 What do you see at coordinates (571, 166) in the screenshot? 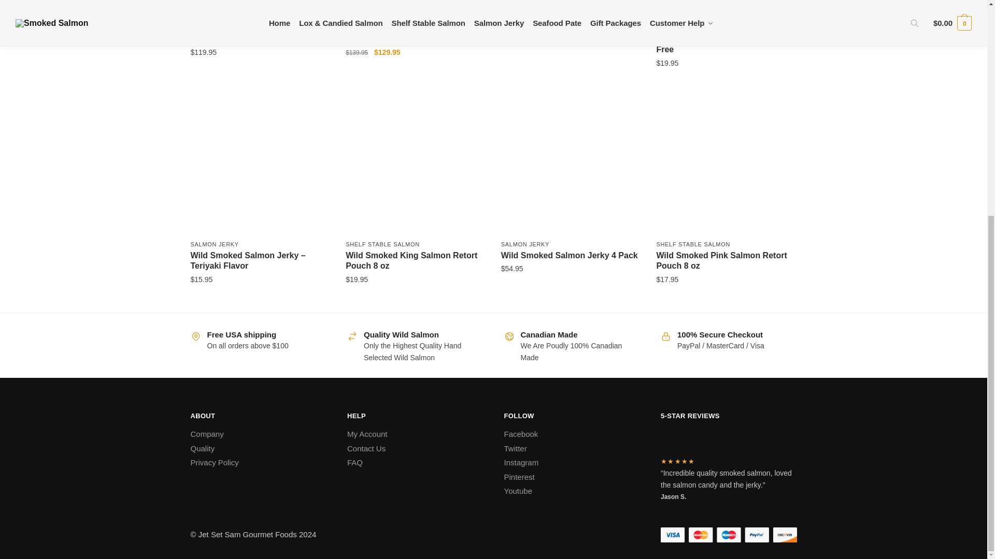
I see `Wild Smoked Salmon Jerky 4 Pack` at bounding box center [571, 166].